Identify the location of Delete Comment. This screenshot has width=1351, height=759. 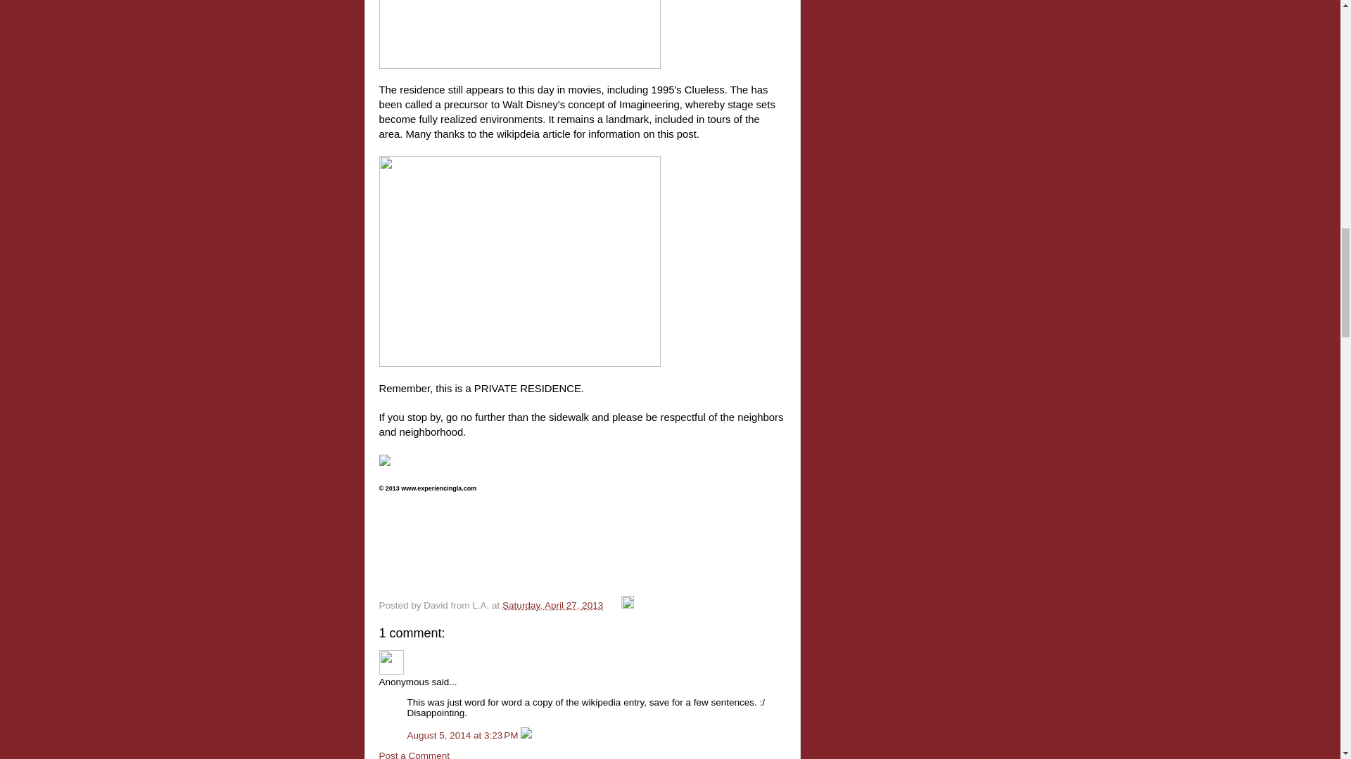
(526, 735).